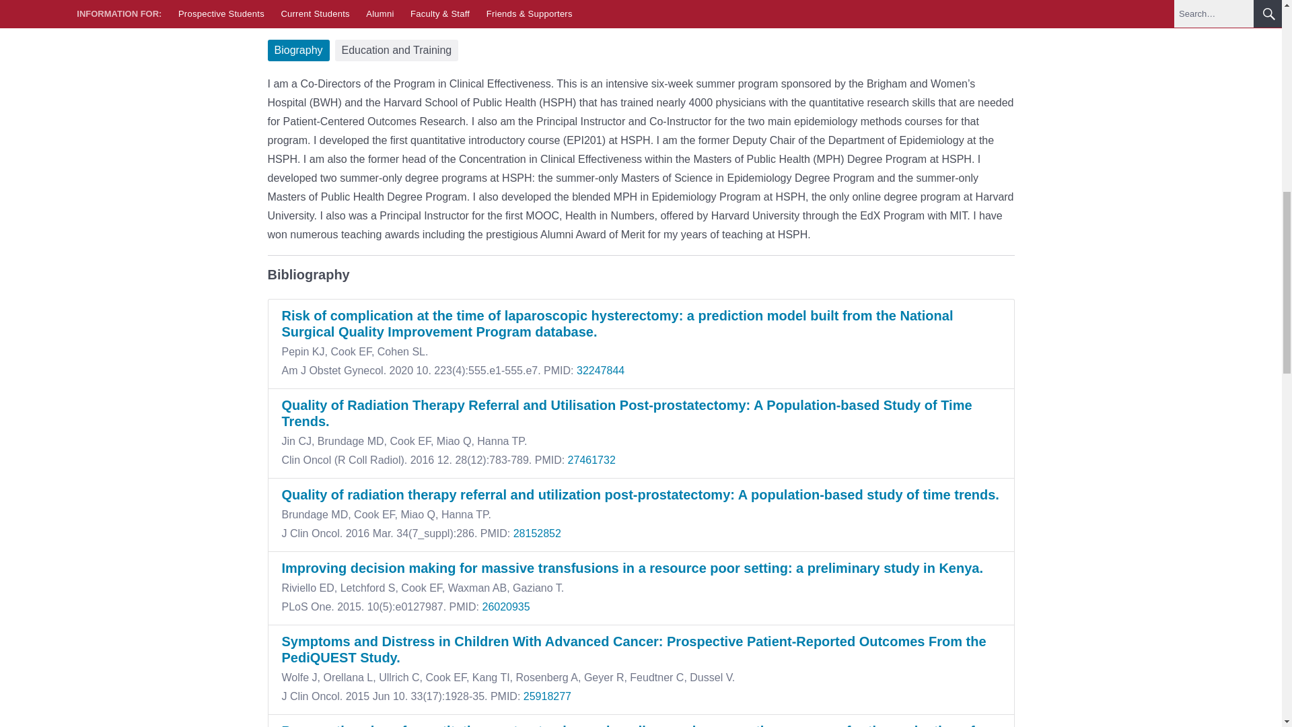 The height and width of the screenshot is (727, 1292). I want to click on 25918277, so click(545, 696).